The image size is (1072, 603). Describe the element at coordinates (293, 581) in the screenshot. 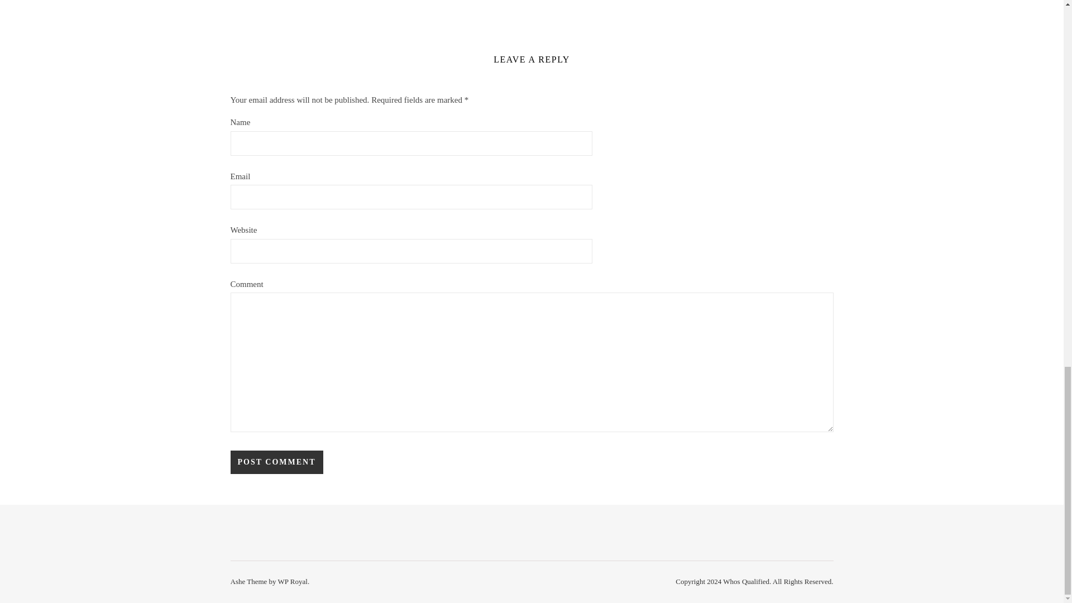

I see `WP Royal` at that location.